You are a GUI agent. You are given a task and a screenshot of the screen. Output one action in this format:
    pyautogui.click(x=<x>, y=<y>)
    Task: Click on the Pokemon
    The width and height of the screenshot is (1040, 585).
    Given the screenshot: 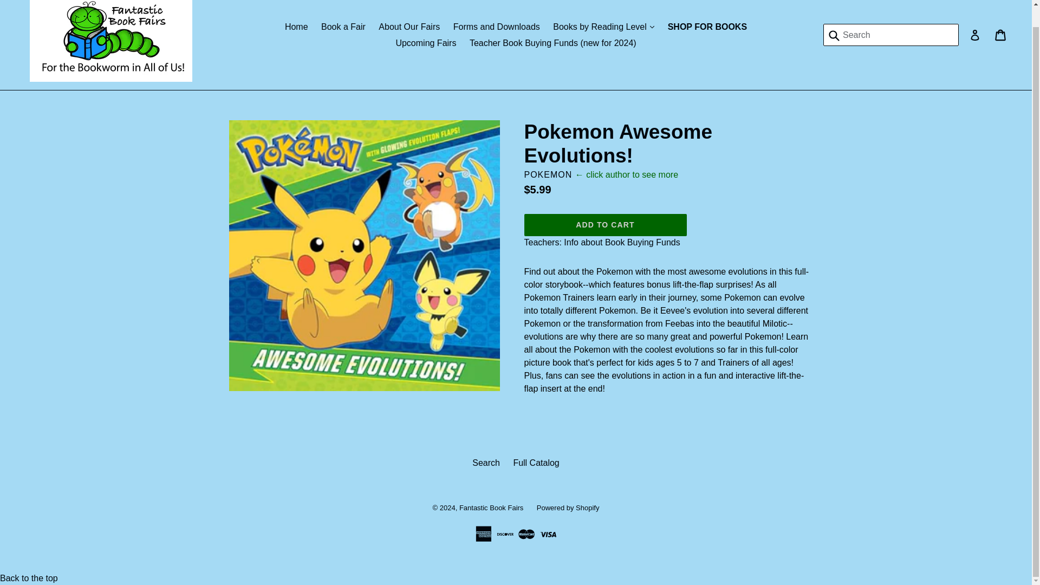 What is the action you would take?
    pyautogui.click(x=548, y=174)
    